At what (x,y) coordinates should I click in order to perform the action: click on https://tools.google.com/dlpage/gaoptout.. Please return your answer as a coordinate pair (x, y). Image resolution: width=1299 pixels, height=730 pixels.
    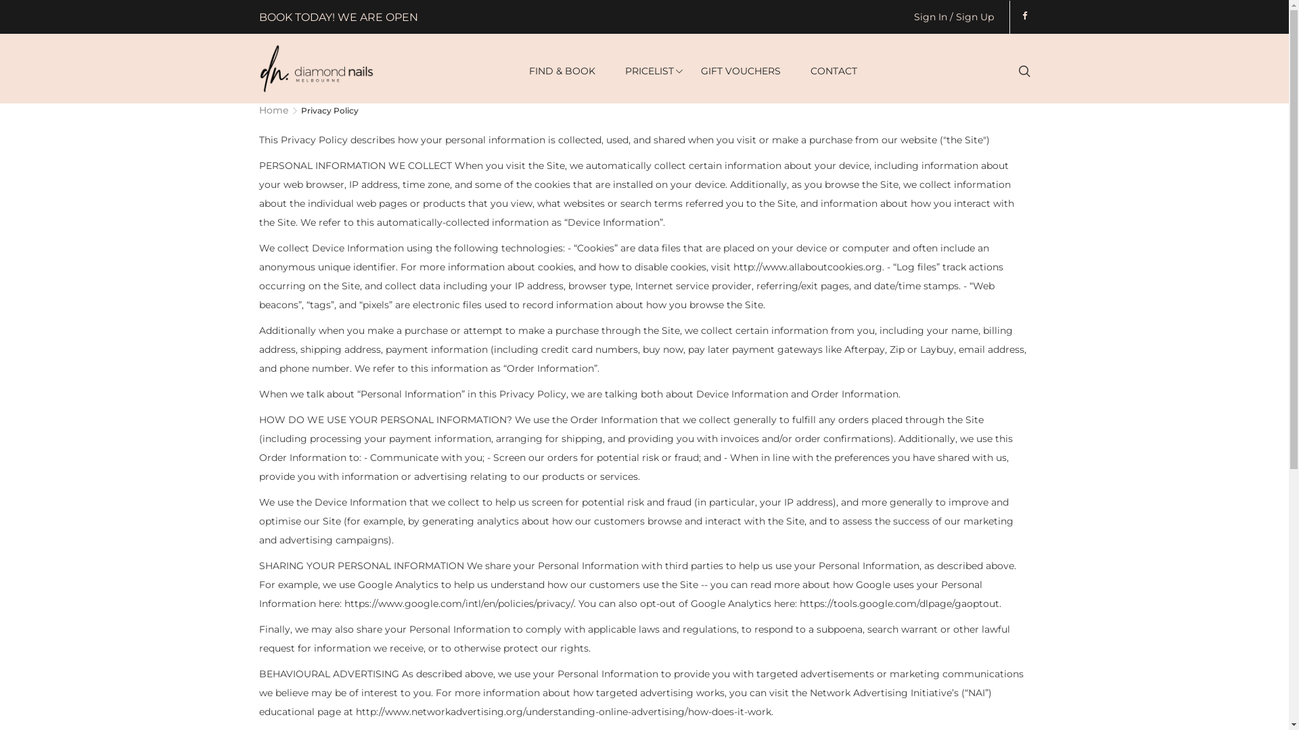
    Looking at the image, I should click on (901, 604).